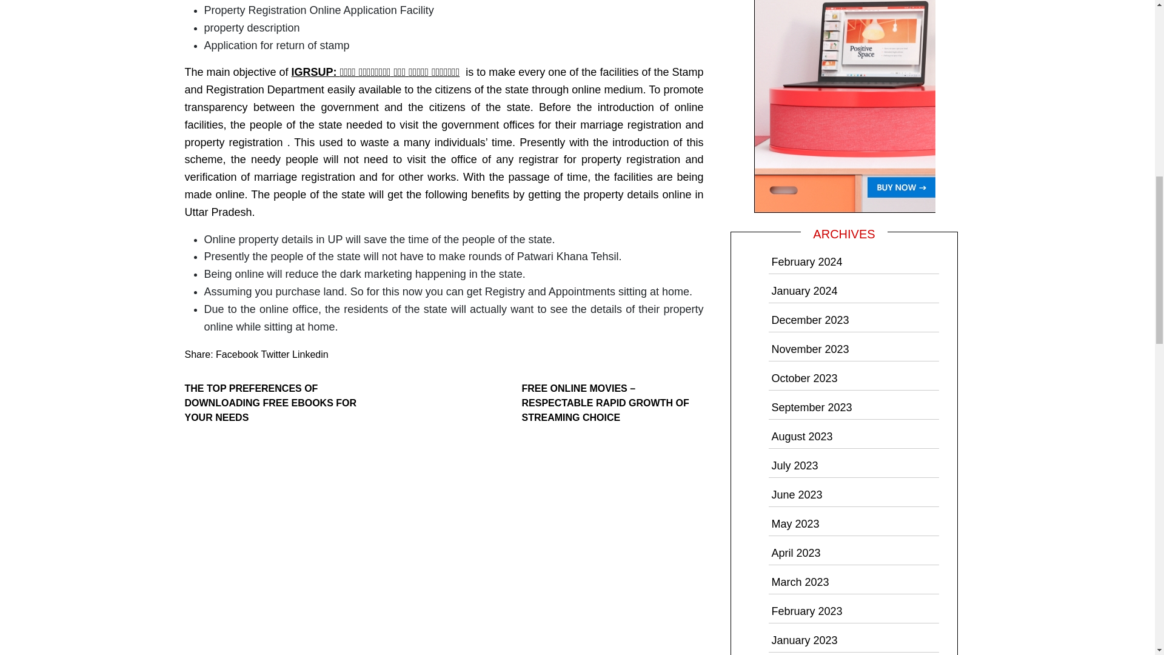 The width and height of the screenshot is (1164, 655). Describe the element at coordinates (275, 354) in the screenshot. I see `Twitter` at that location.